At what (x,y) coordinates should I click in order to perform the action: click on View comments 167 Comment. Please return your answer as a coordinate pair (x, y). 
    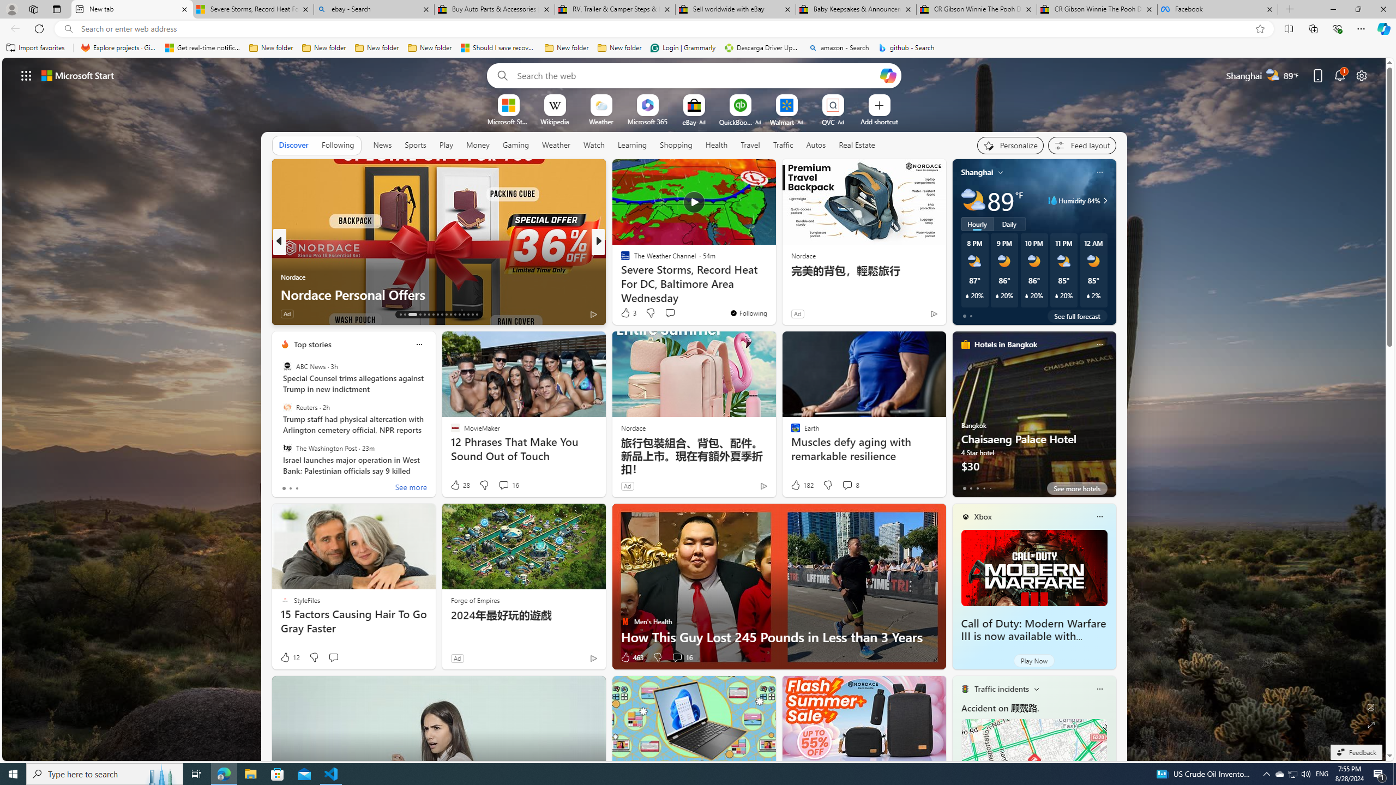
    Looking at the image, I should click on (674, 313).